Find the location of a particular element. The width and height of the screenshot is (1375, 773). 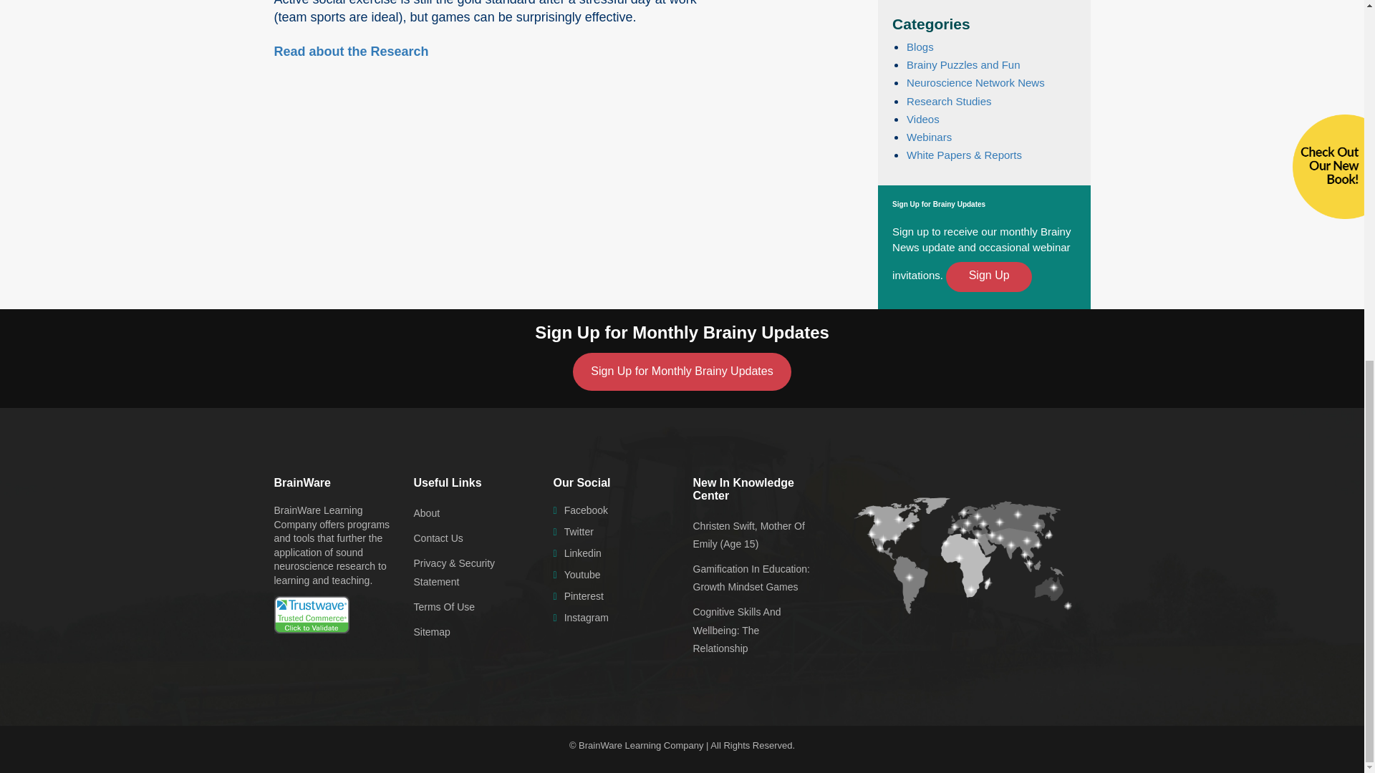

Read about the Research is located at coordinates (351, 52).